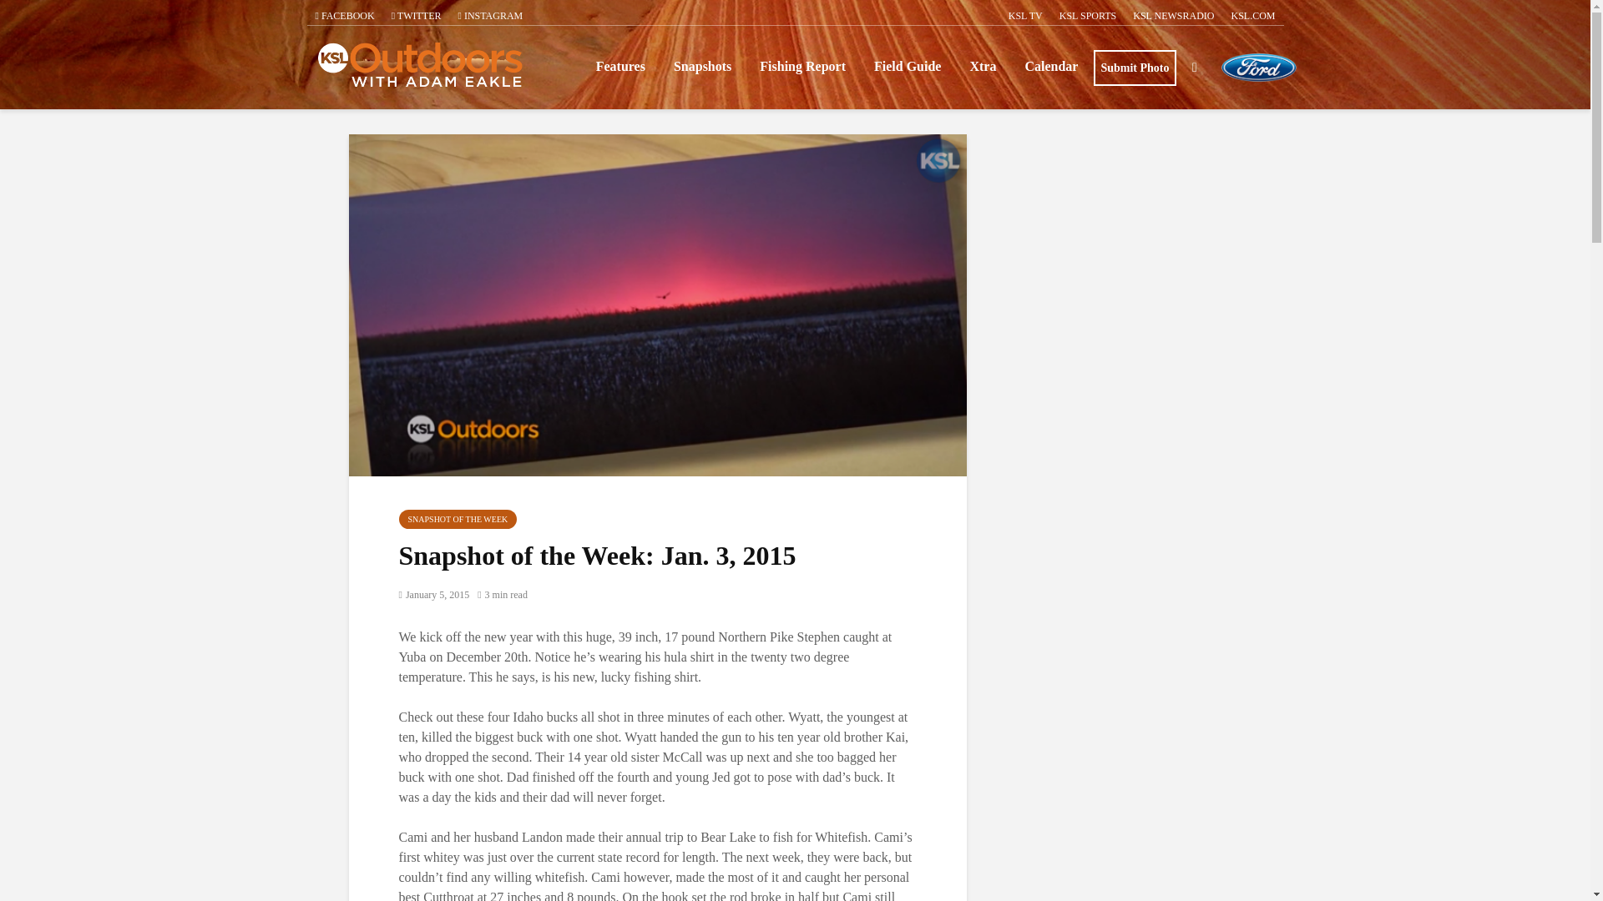 This screenshot has height=901, width=1603. I want to click on KSL NEWSRADIO, so click(1173, 15).